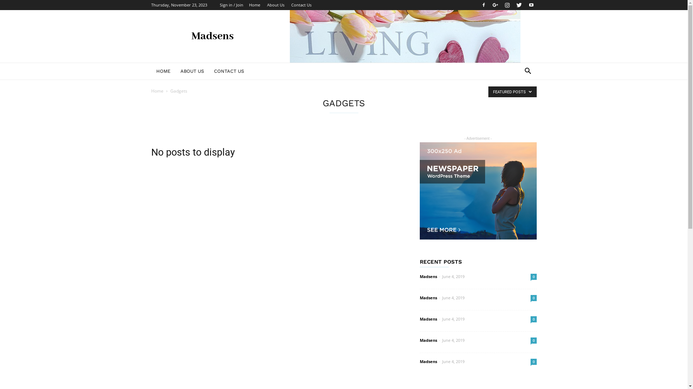 The height and width of the screenshot is (389, 693). Describe the element at coordinates (428, 277) in the screenshot. I see `Madsens` at that location.